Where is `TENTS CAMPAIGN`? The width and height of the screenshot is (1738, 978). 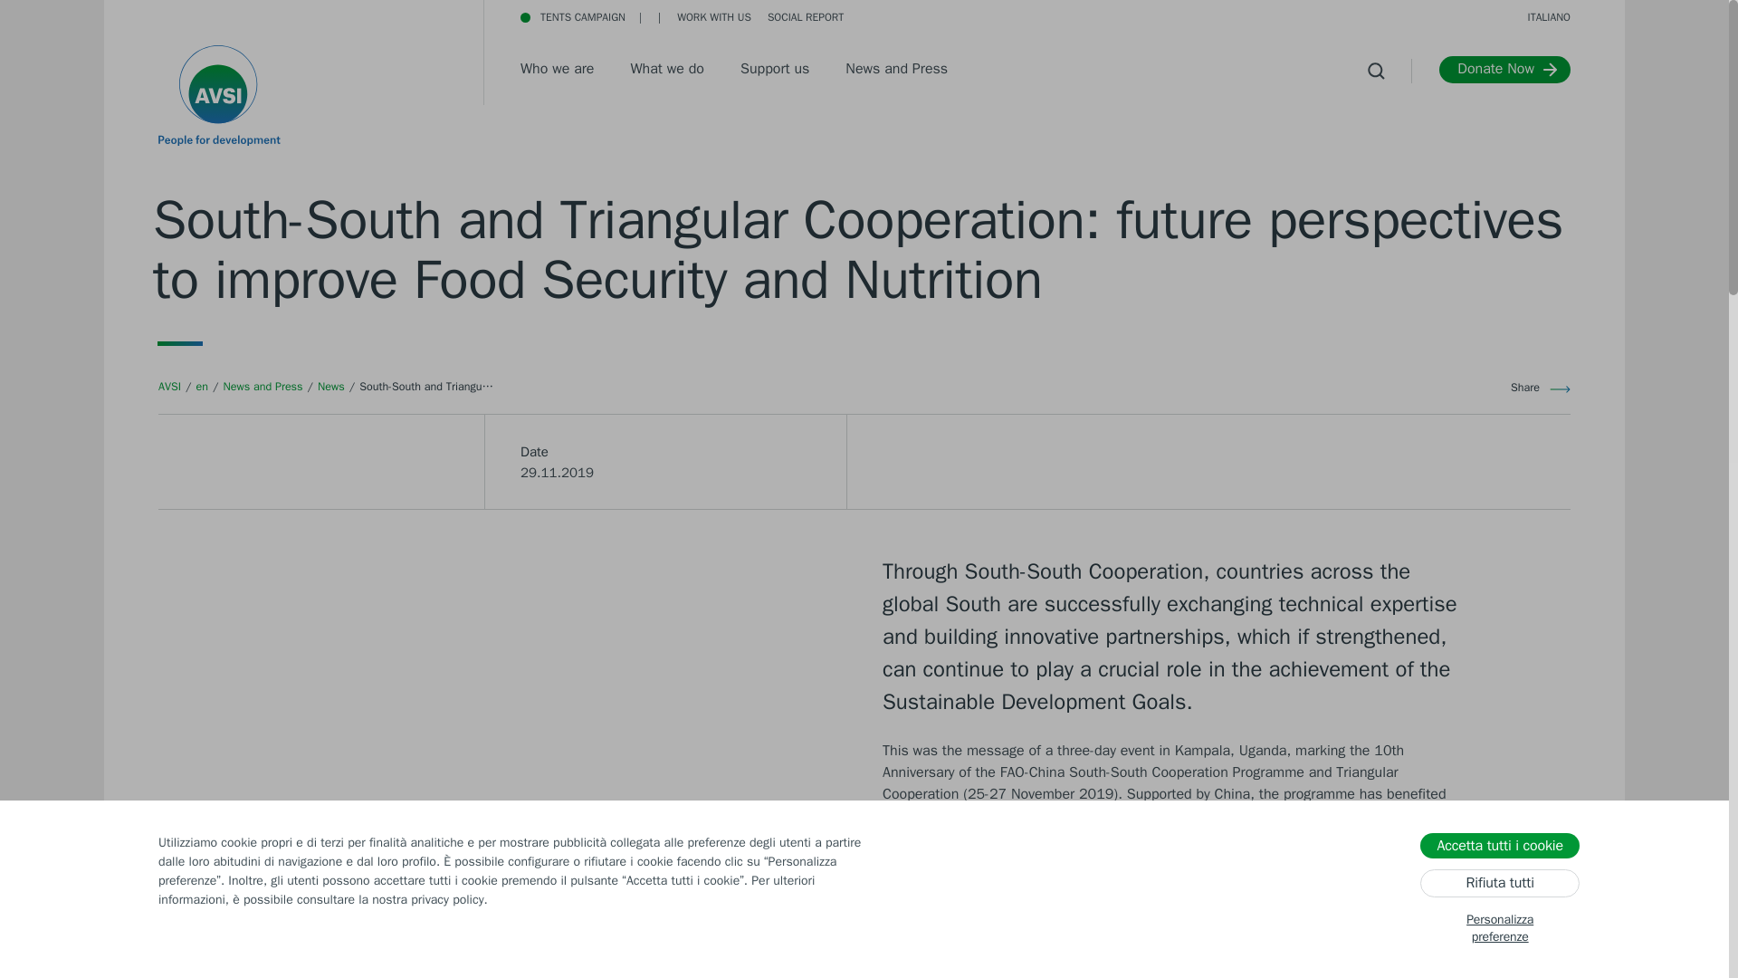
TENTS CAMPAIGN is located at coordinates (572, 16).